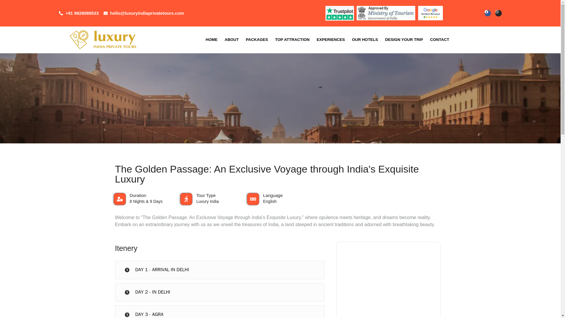 The image size is (565, 318). I want to click on TOP ATTRACTION, so click(292, 39).